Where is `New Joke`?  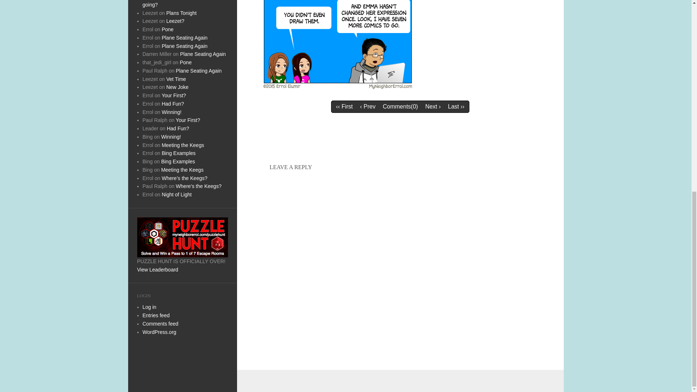 New Joke is located at coordinates (177, 87).